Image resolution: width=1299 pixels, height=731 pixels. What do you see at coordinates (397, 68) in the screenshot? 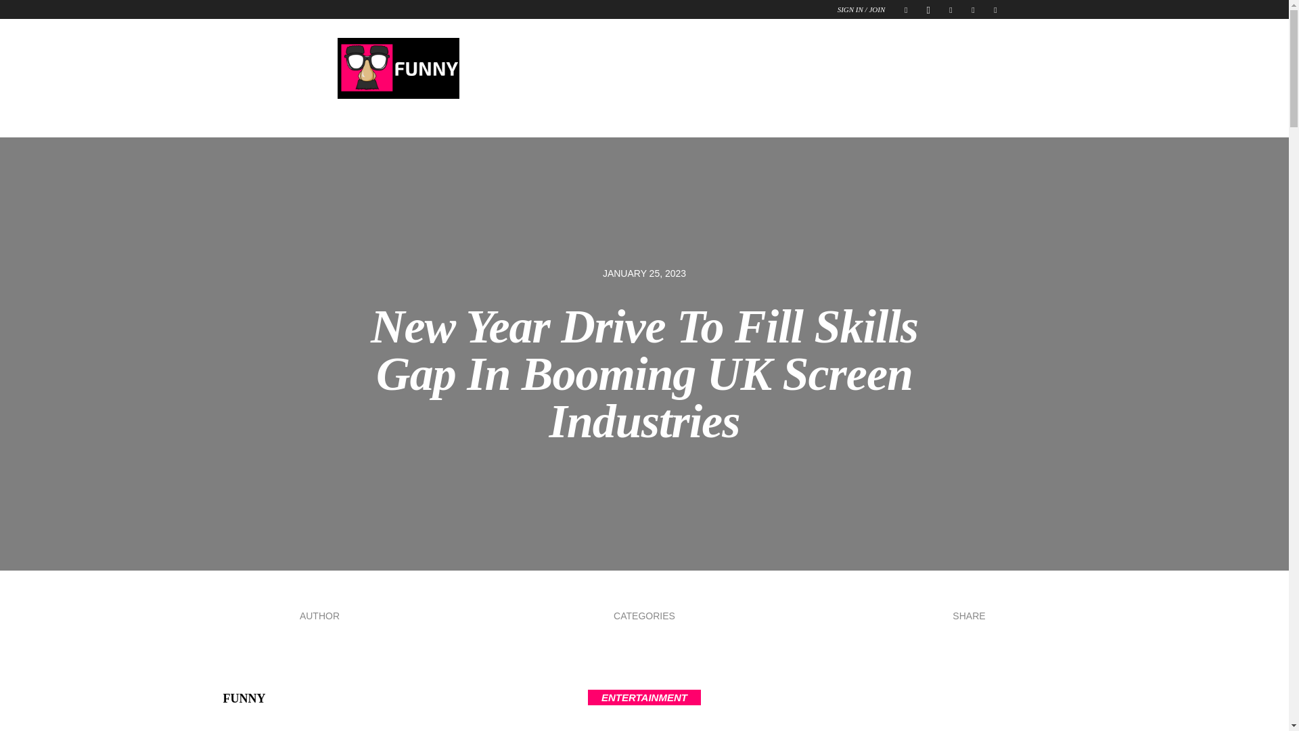
I see `FUNNY` at bounding box center [397, 68].